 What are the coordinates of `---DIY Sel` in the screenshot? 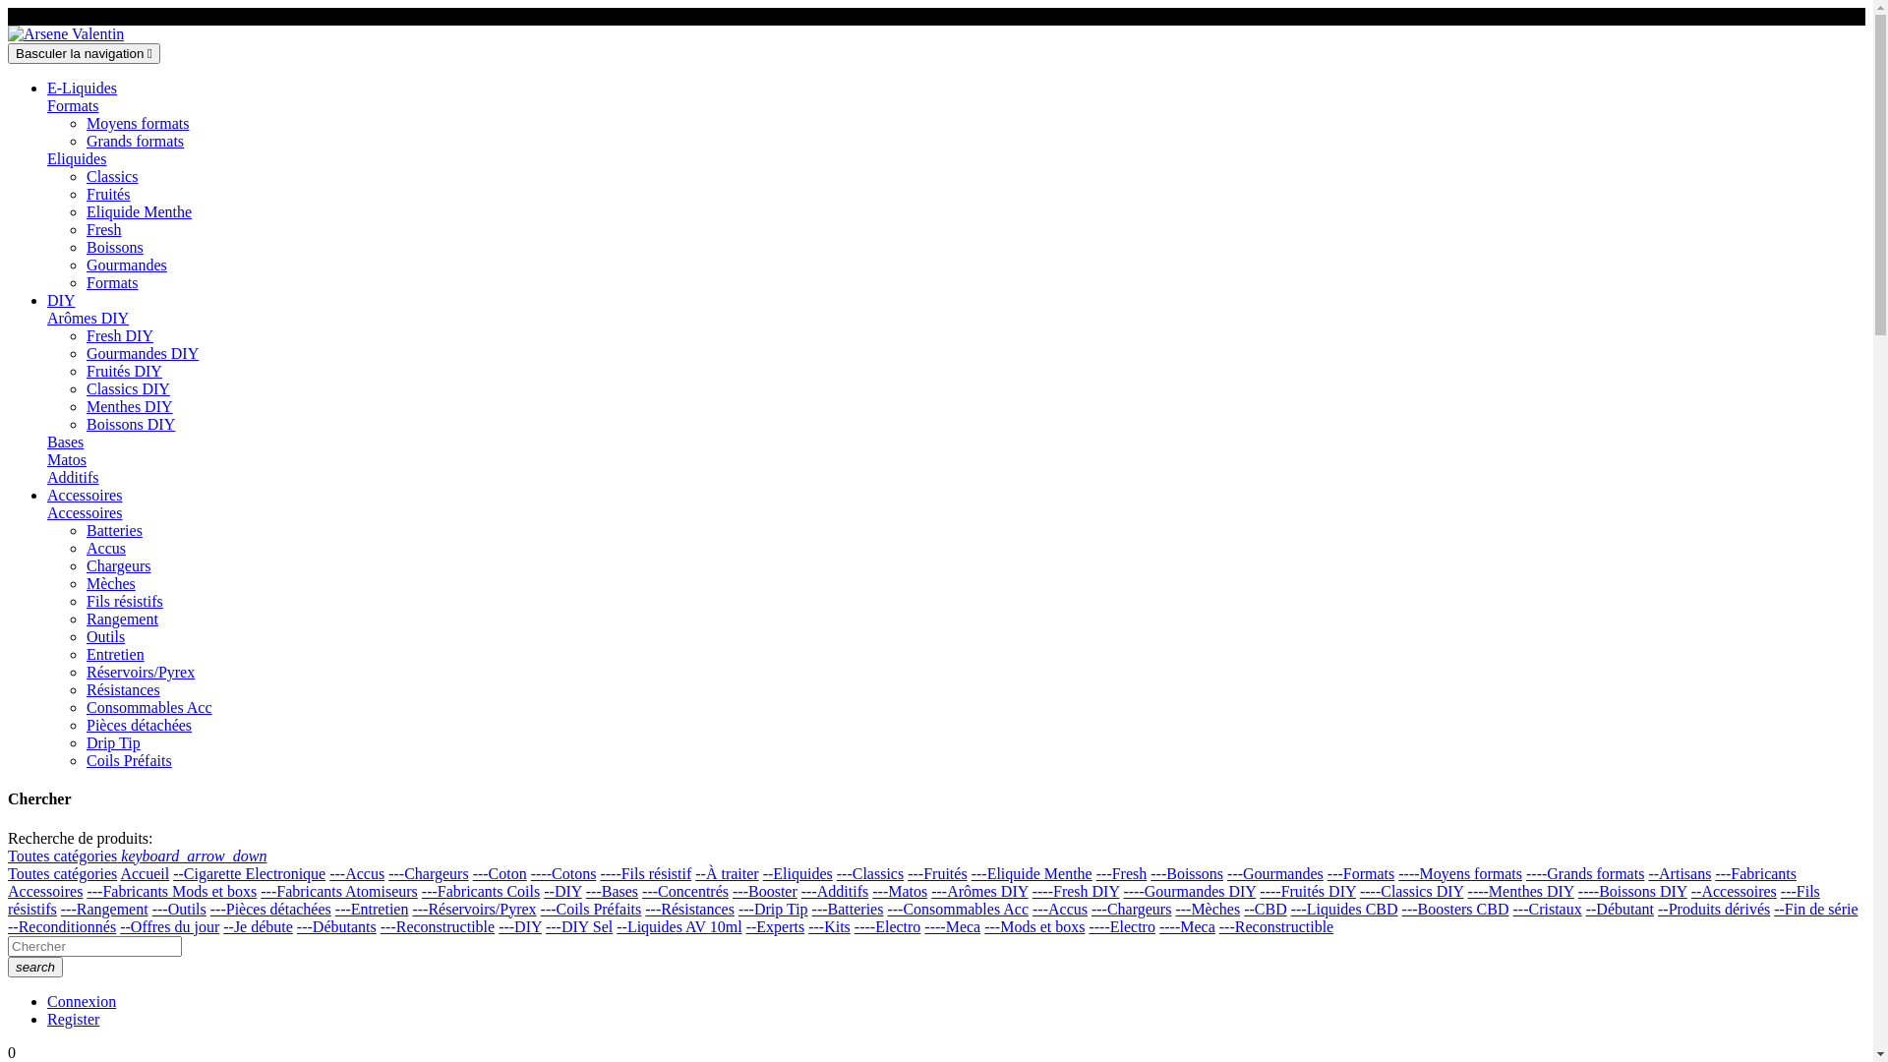 It's located at (579, 926).